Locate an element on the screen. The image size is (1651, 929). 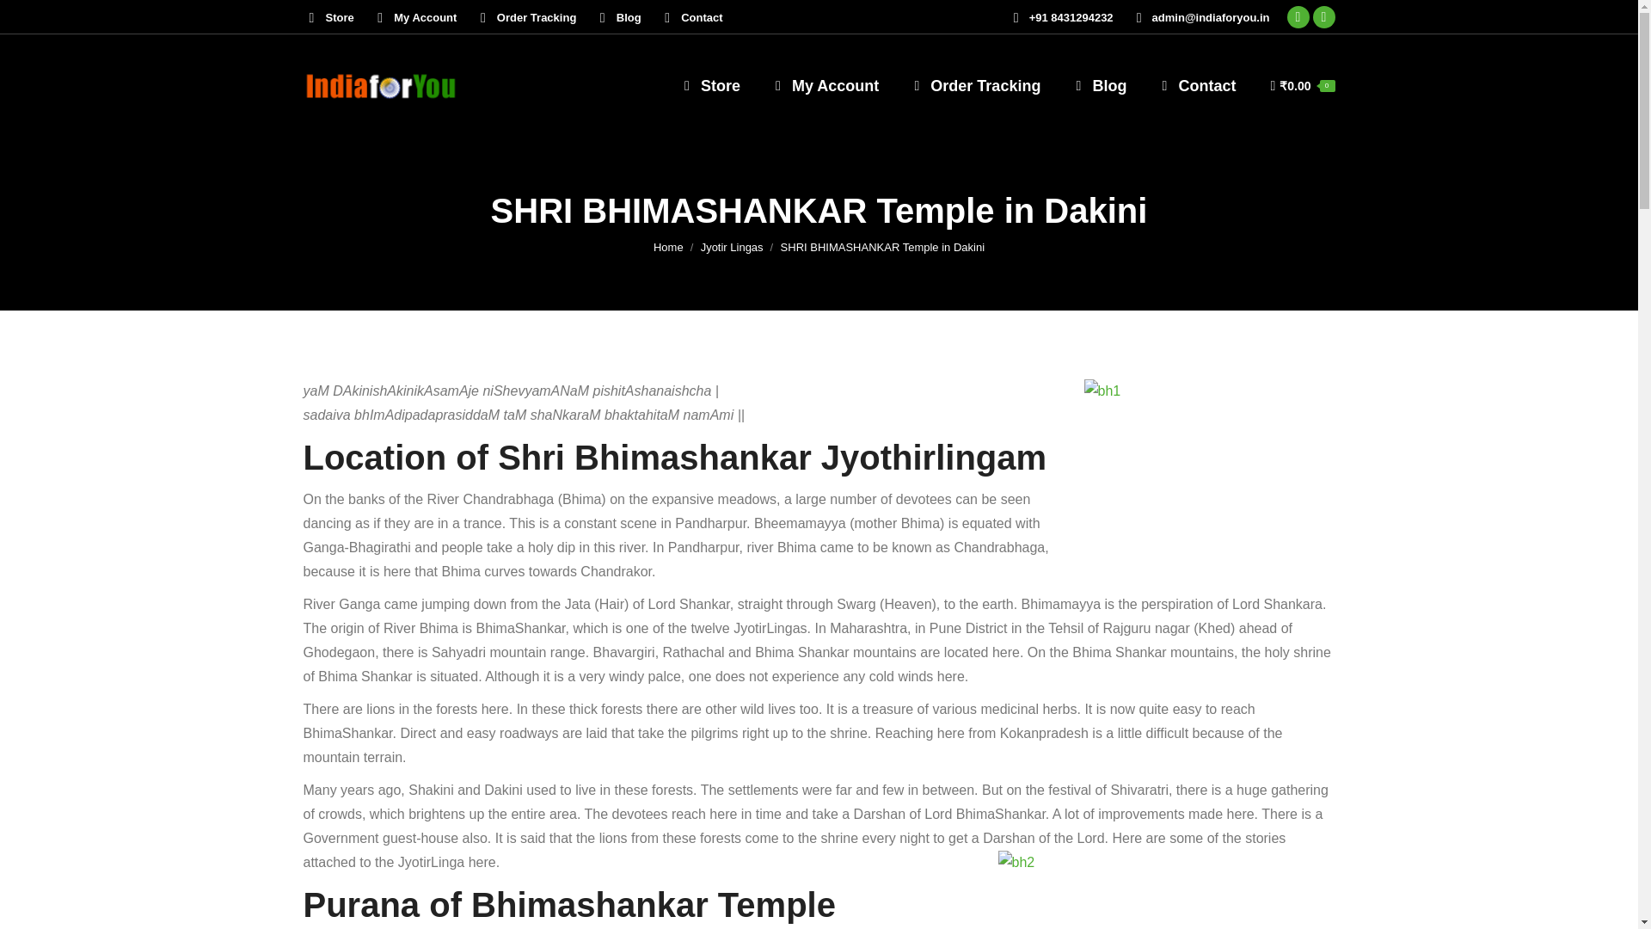
Jyotir Lingas is located at coordinates (731, 246).